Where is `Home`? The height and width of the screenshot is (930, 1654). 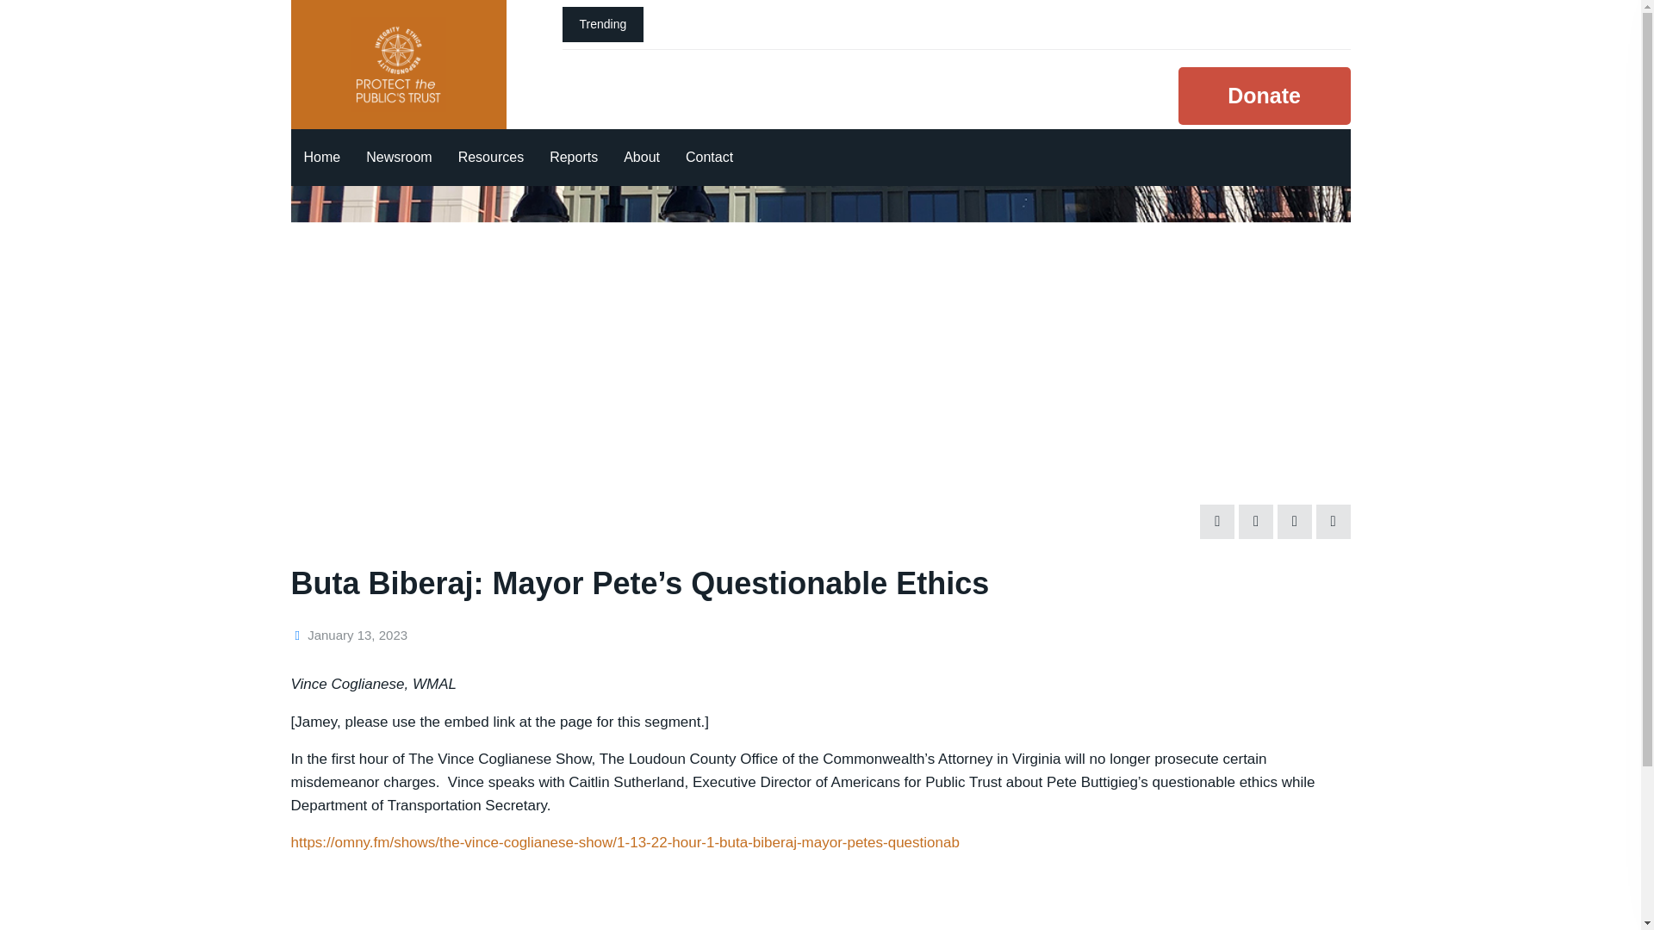 Home is located at coordinates (322, 158).